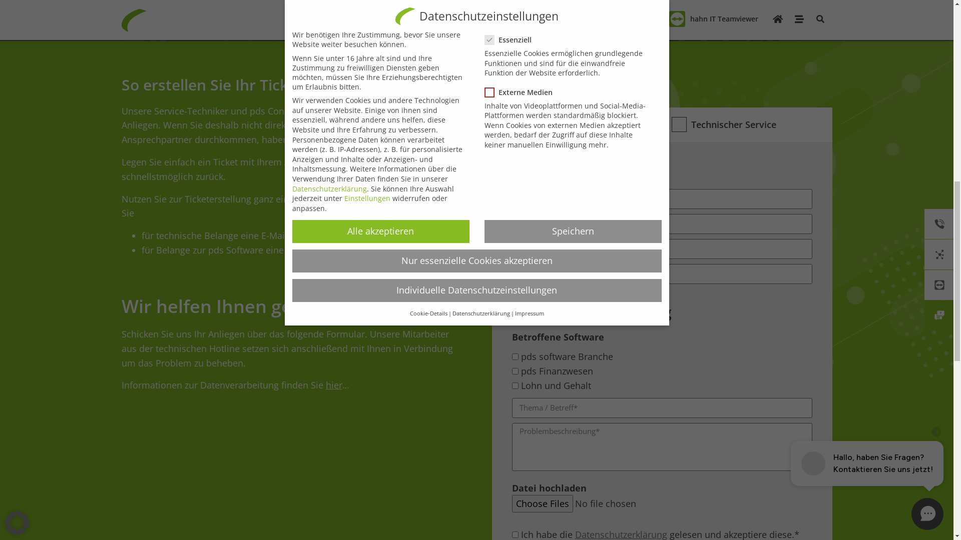 The image size is (961, 540). I want to click on Hahn IT - TeamViewer herunterladen, so click(735, 512).